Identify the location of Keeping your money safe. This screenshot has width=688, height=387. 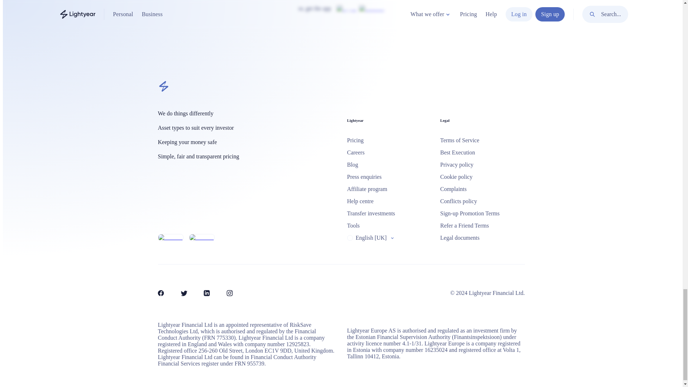
(247, 142).